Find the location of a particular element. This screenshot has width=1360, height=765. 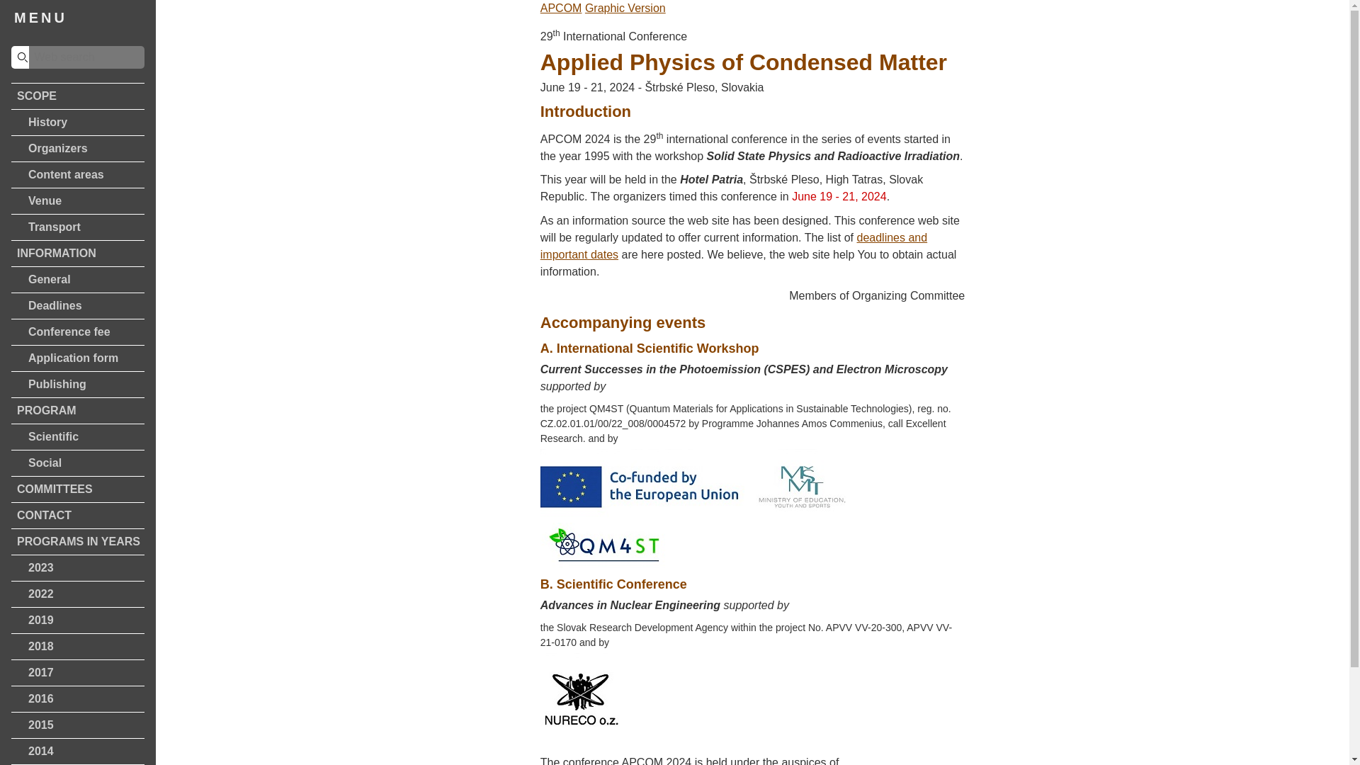

Deadlines is located at coordinates (77, 306).